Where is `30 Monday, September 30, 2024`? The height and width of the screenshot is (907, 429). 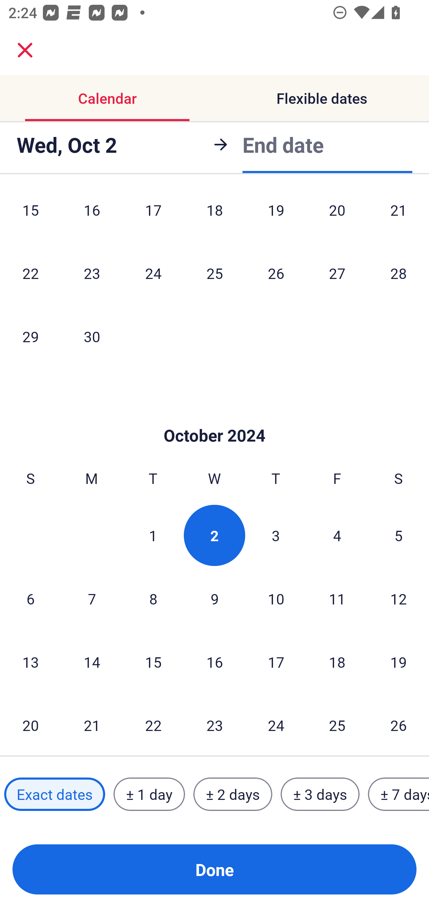
30 Monday, September 30, 2024 is located at coordinates (92, 337).